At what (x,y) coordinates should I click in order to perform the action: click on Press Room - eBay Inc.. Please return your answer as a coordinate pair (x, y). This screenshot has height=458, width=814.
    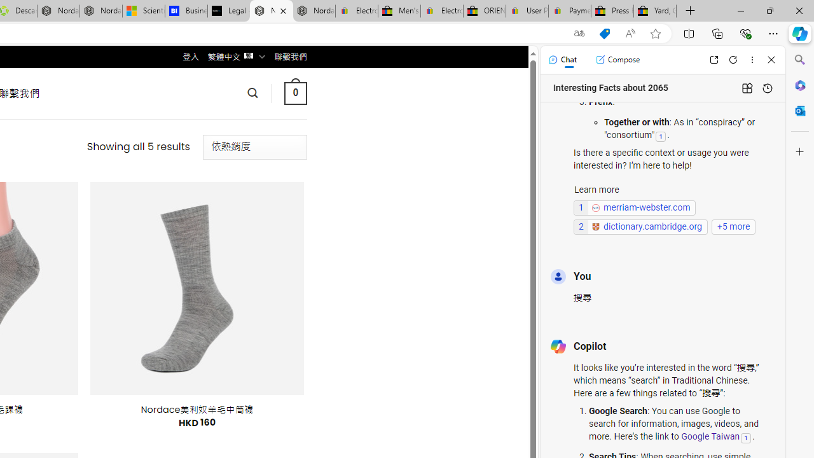
    Looking at the image, I should click on (612, 11).